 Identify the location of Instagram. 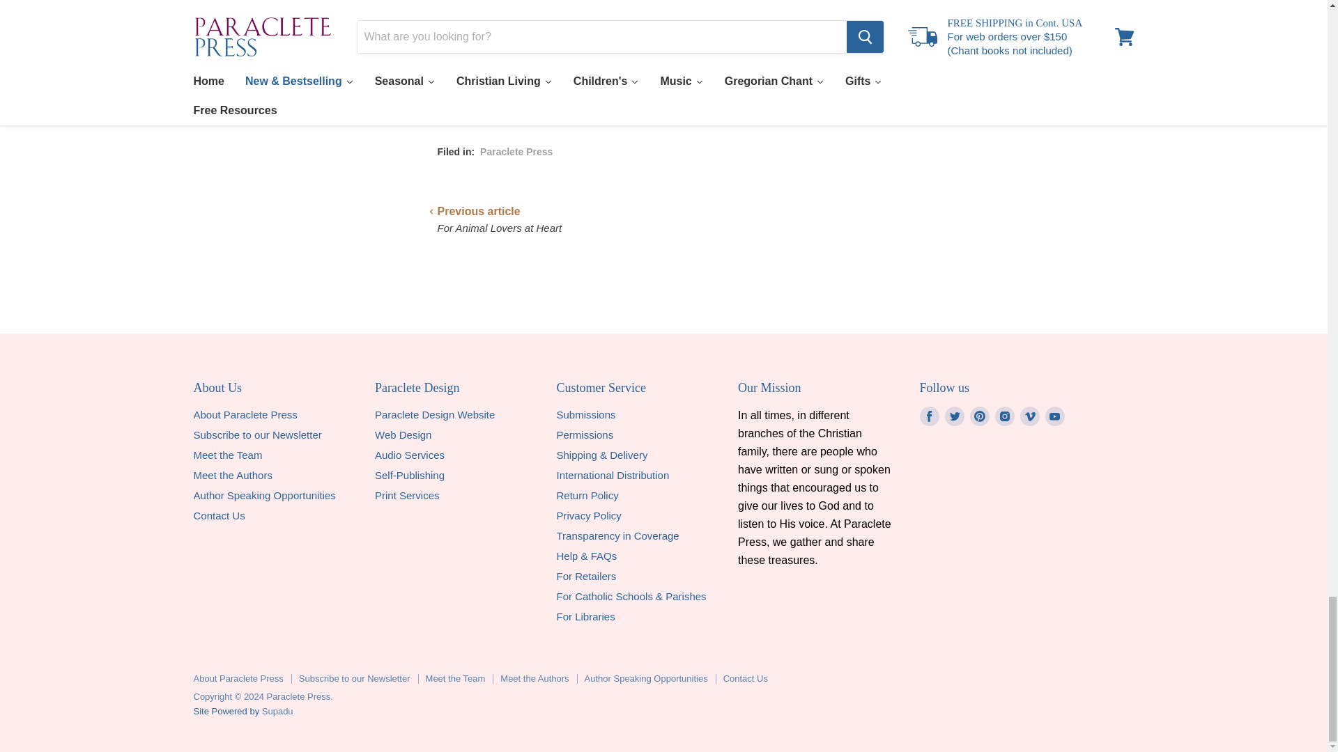
(1005, 416).